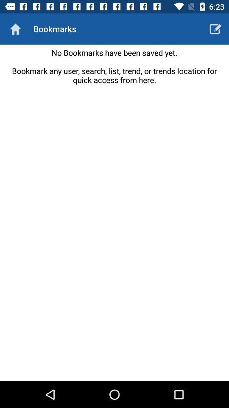 This screenshot has width=229, height=408. I want to click on press icon above no bookmarks have icon, so click(215, 29).